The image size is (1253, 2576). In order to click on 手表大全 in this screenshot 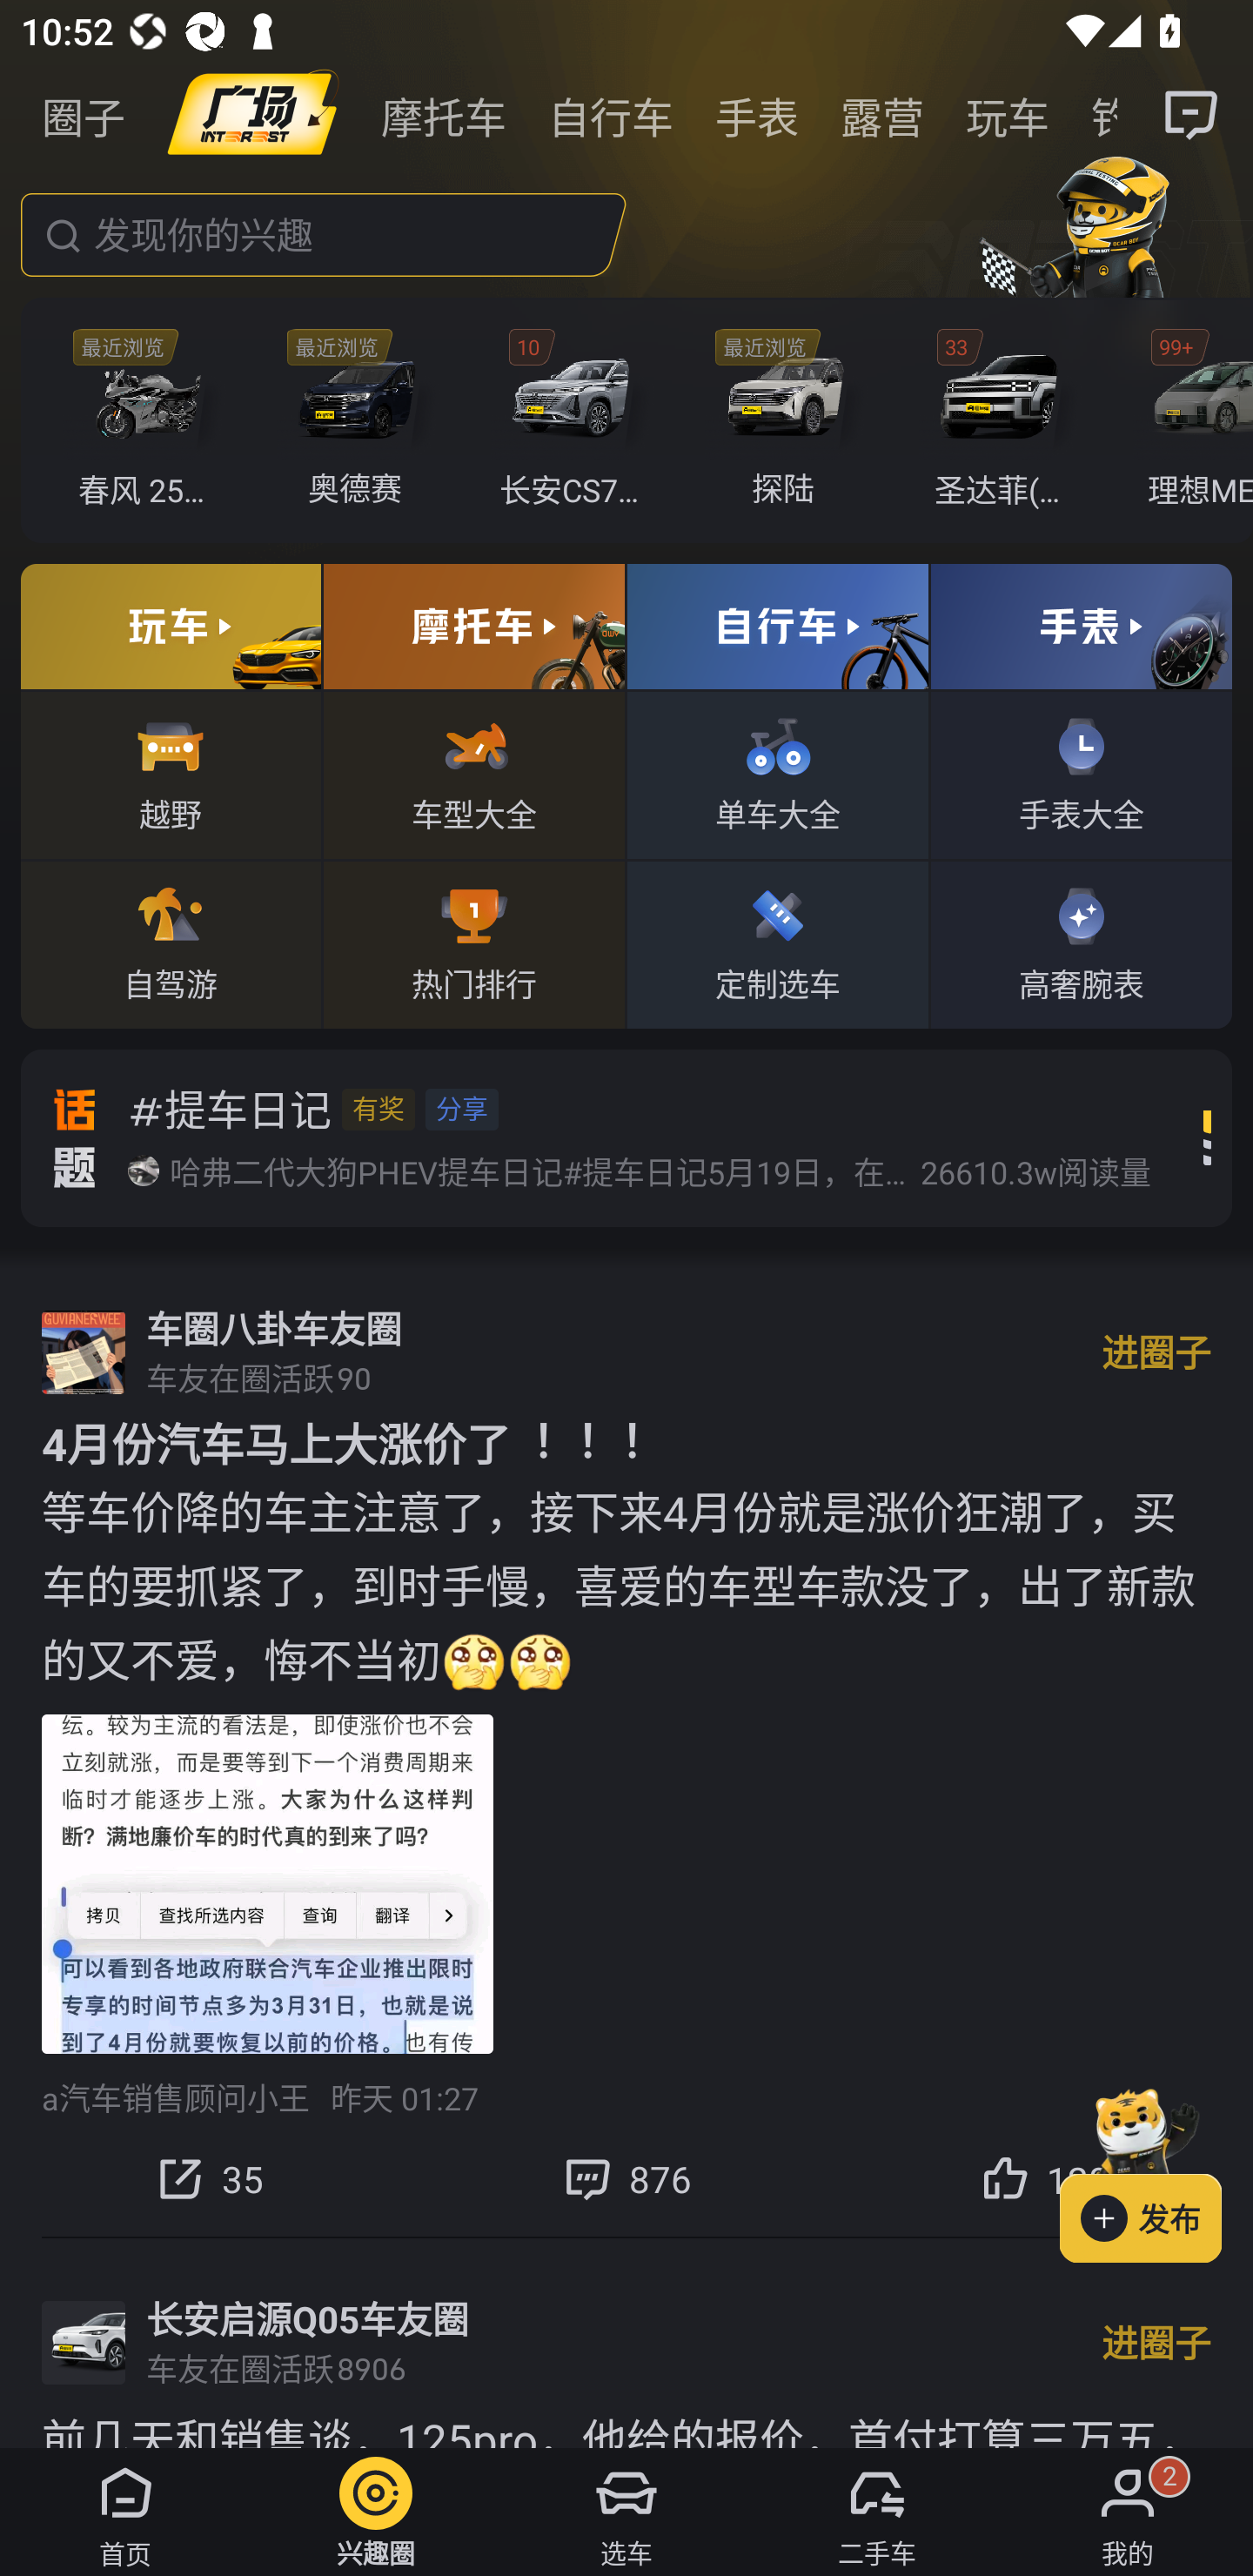, I will do `click(1081, 775)`.